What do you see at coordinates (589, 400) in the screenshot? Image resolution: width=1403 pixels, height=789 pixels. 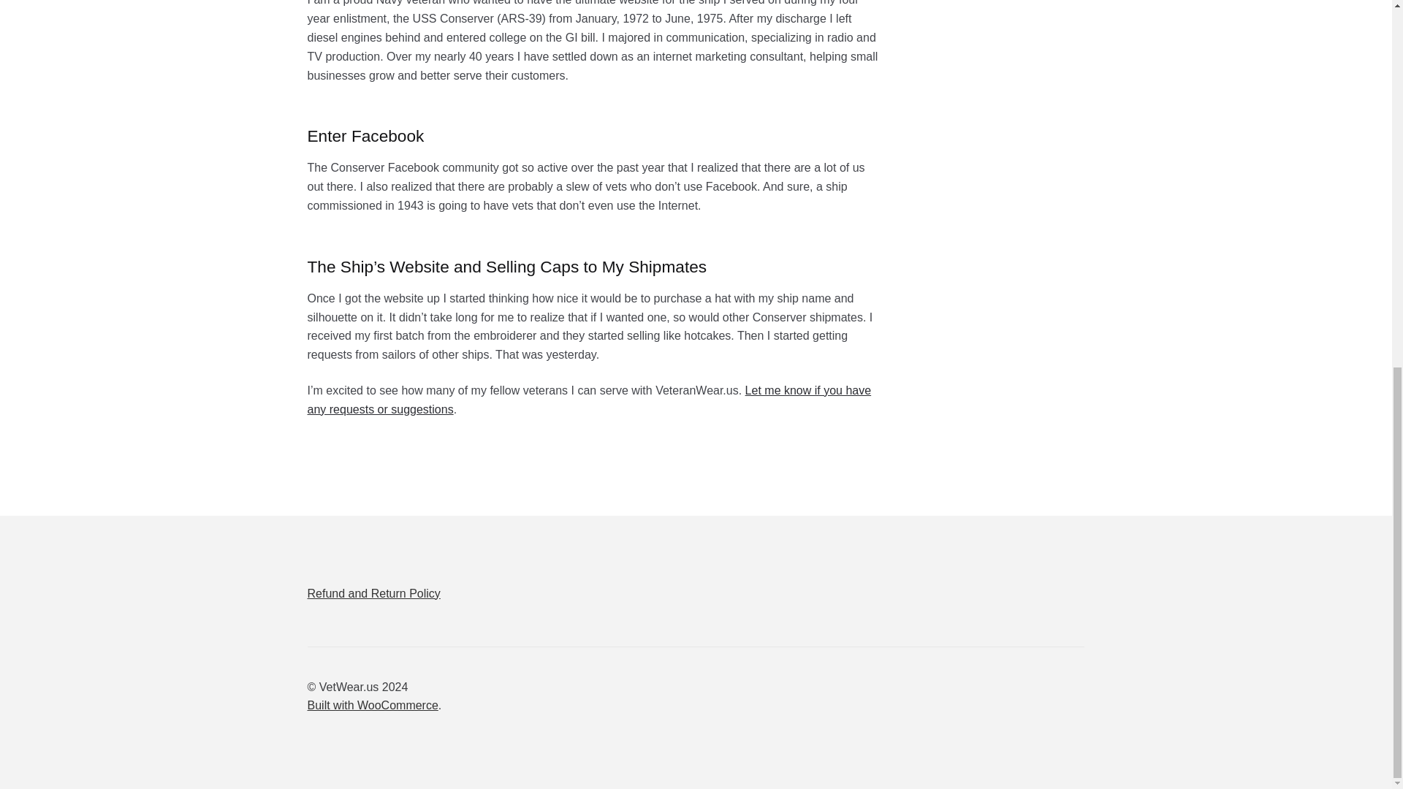 I see `Contact Us` at bounding box center [589, 400].